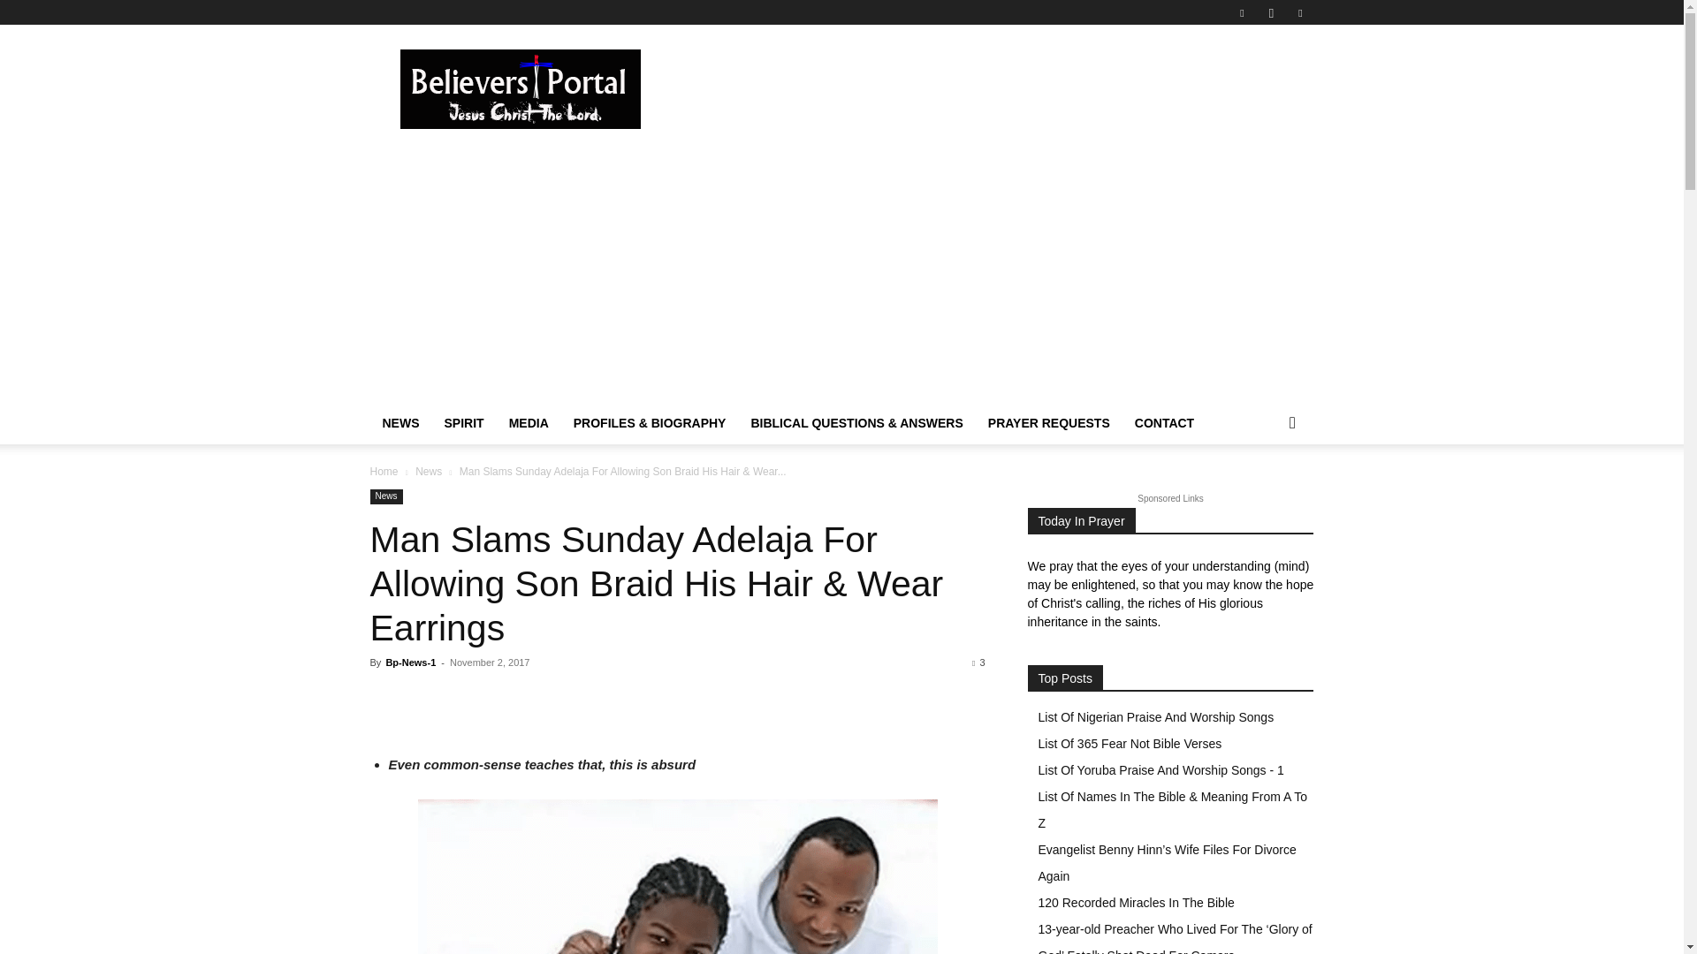 The height and width of the screenshot is (954, 1697). I want to click on NEWS, so click(400, 422).